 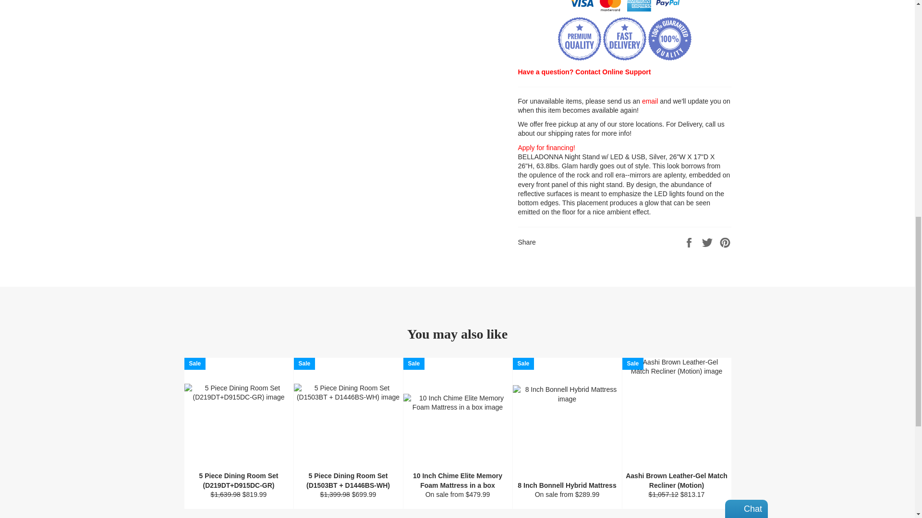 I want to click on Tweet on Twitter, so click(x=708, y=241).